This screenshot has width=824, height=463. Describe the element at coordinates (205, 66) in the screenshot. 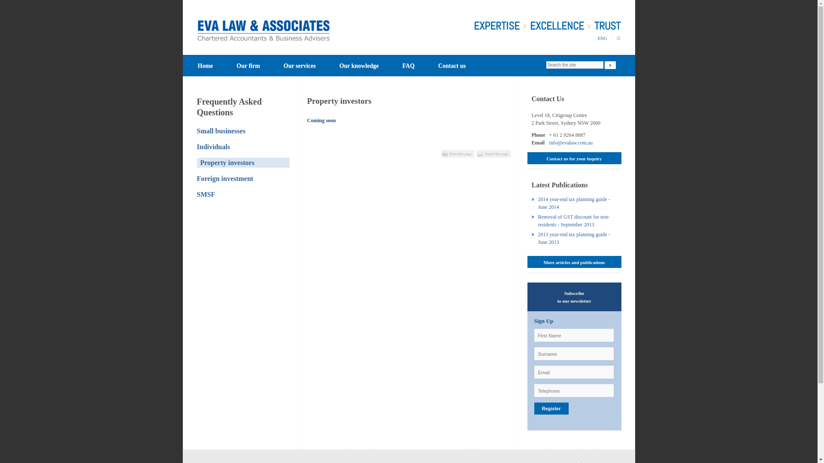

I see `Home` at that location.